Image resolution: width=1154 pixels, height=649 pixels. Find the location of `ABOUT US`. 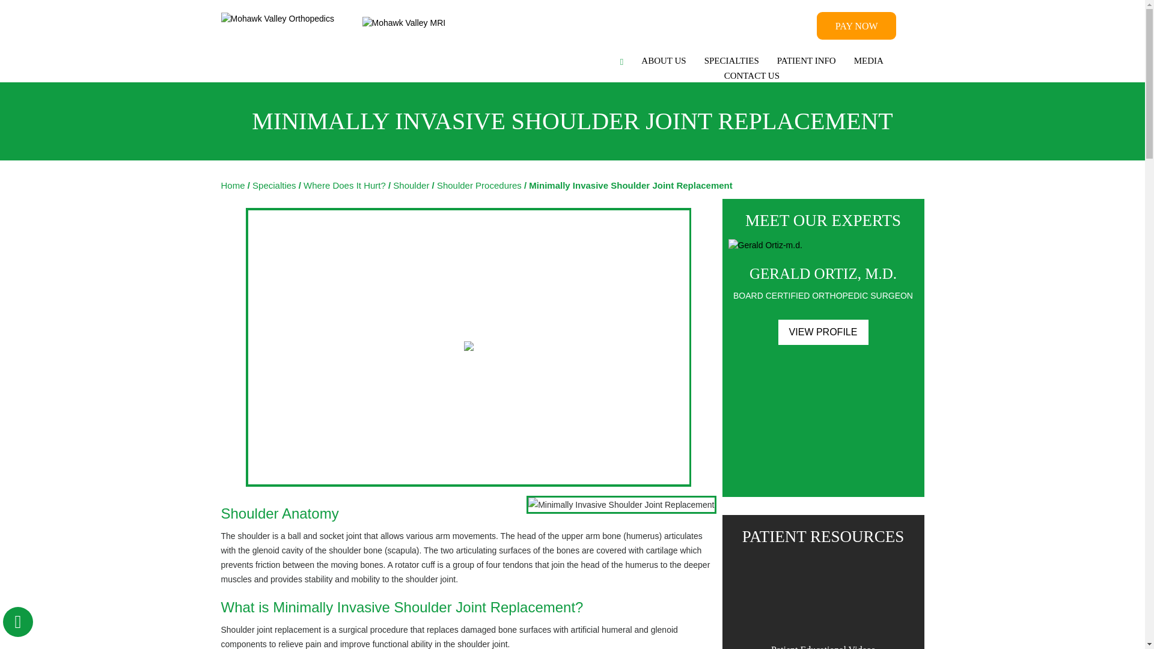

ABOUT US is located at coordinates (664, 61).